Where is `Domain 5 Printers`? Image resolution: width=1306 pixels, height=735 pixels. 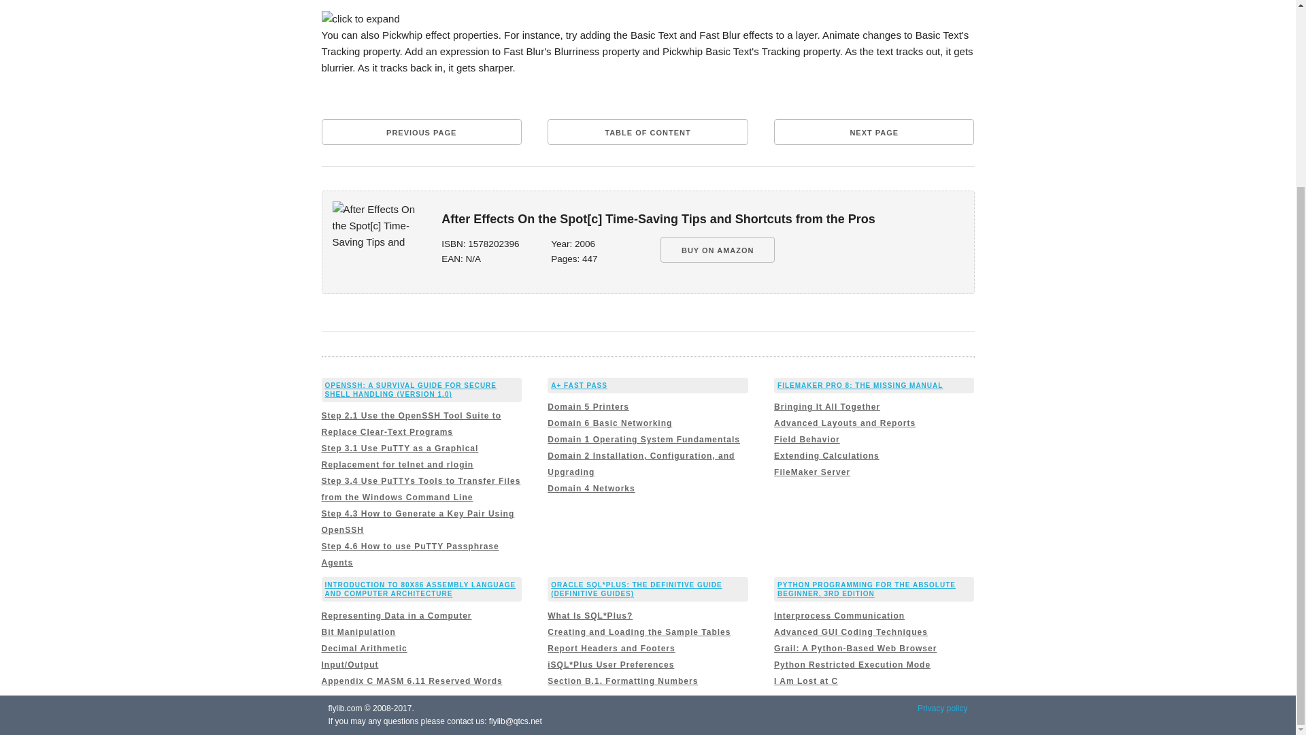 Domain 5 Printers is located at coordinates (588, 406).